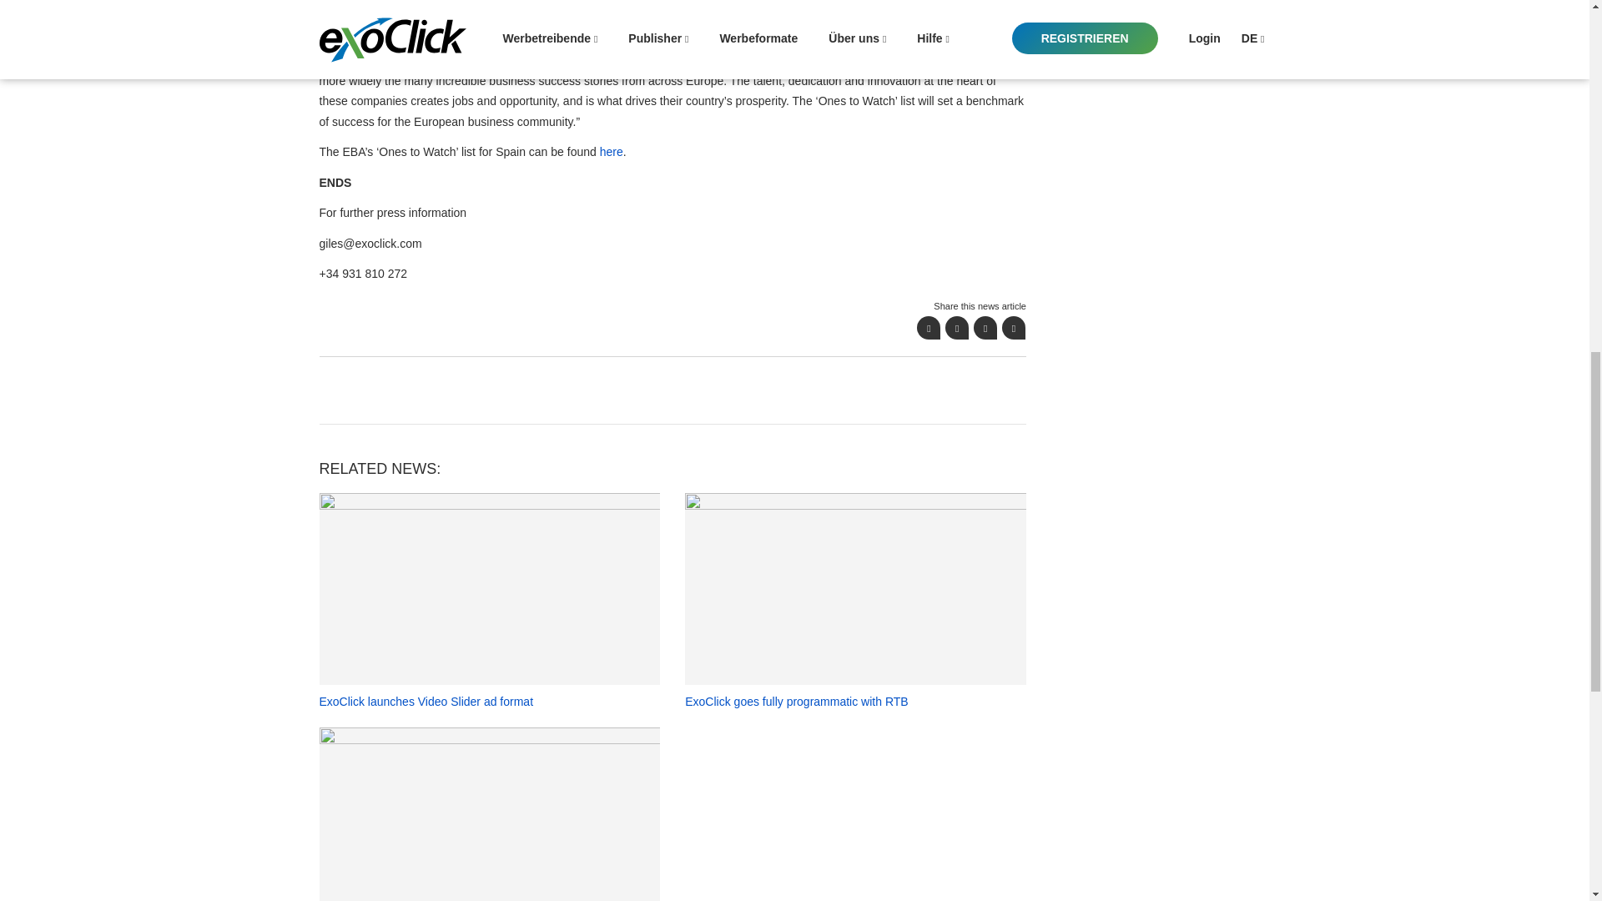  I want to click on Share on Facebook, so click(928, 328).